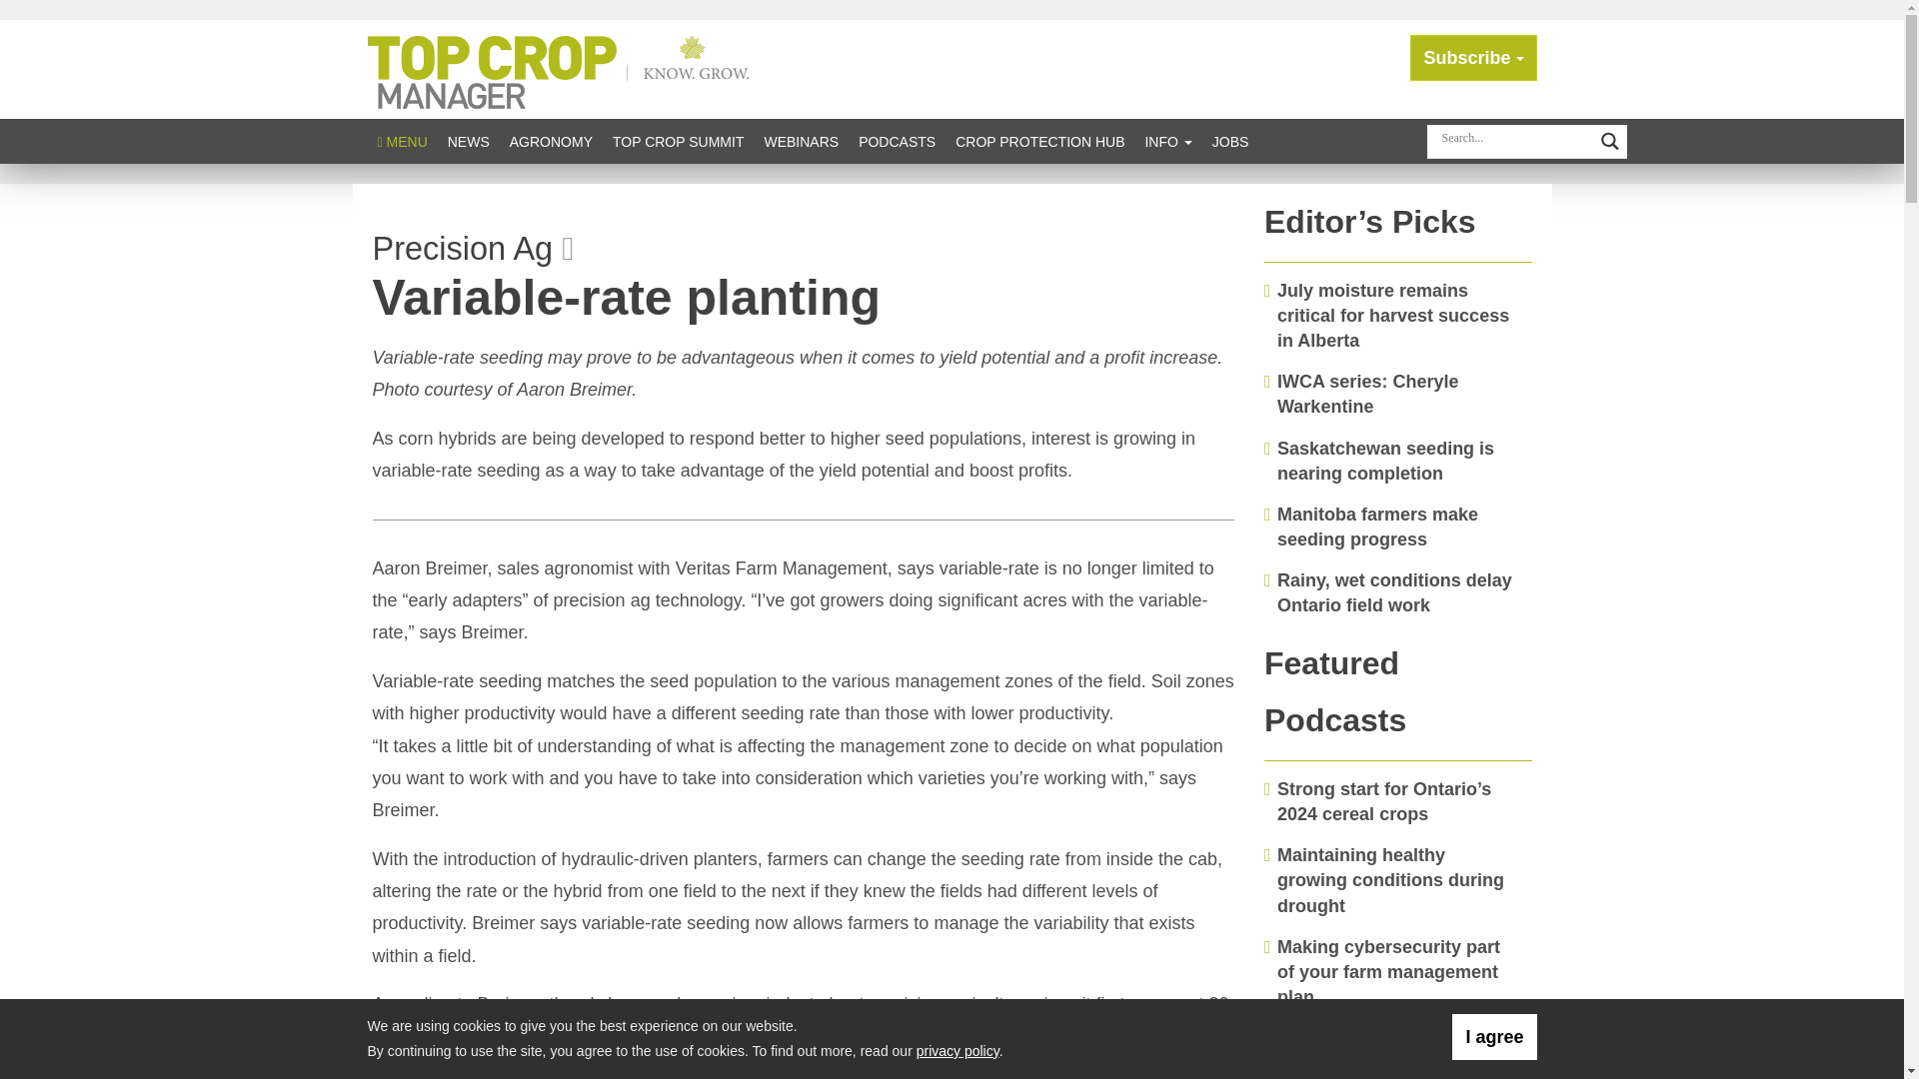  What do you see at coordinates (1230, 141) in the screenshot?
I see `JOBS` at bounding box center [1230, 141].